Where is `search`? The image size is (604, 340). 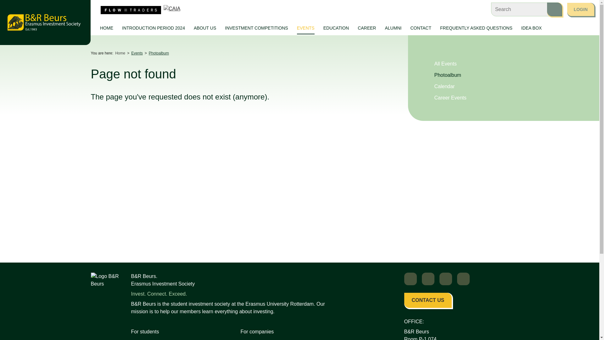 search is located at coordinates (555, 9).